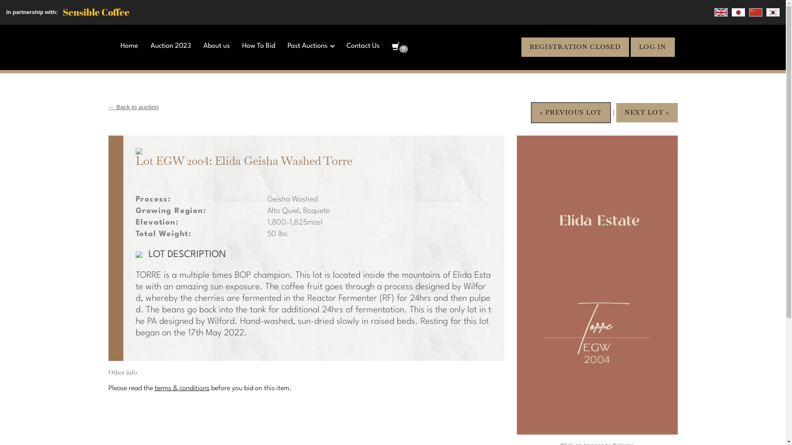 The width and height of the screenshot is (792, 445). What do you see at coordinates (653, 47) in the screenshot?
I see `LOG IN` at bounding box center [653, 47].